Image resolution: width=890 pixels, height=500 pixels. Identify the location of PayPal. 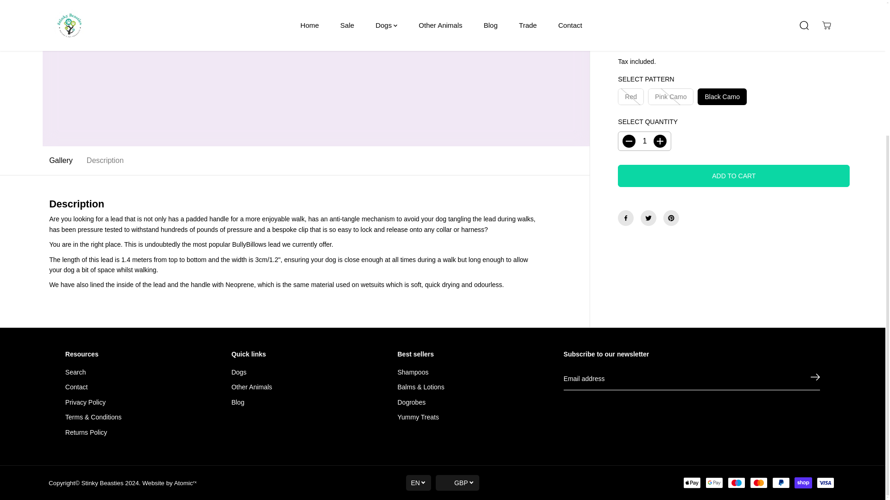
(781, 483).